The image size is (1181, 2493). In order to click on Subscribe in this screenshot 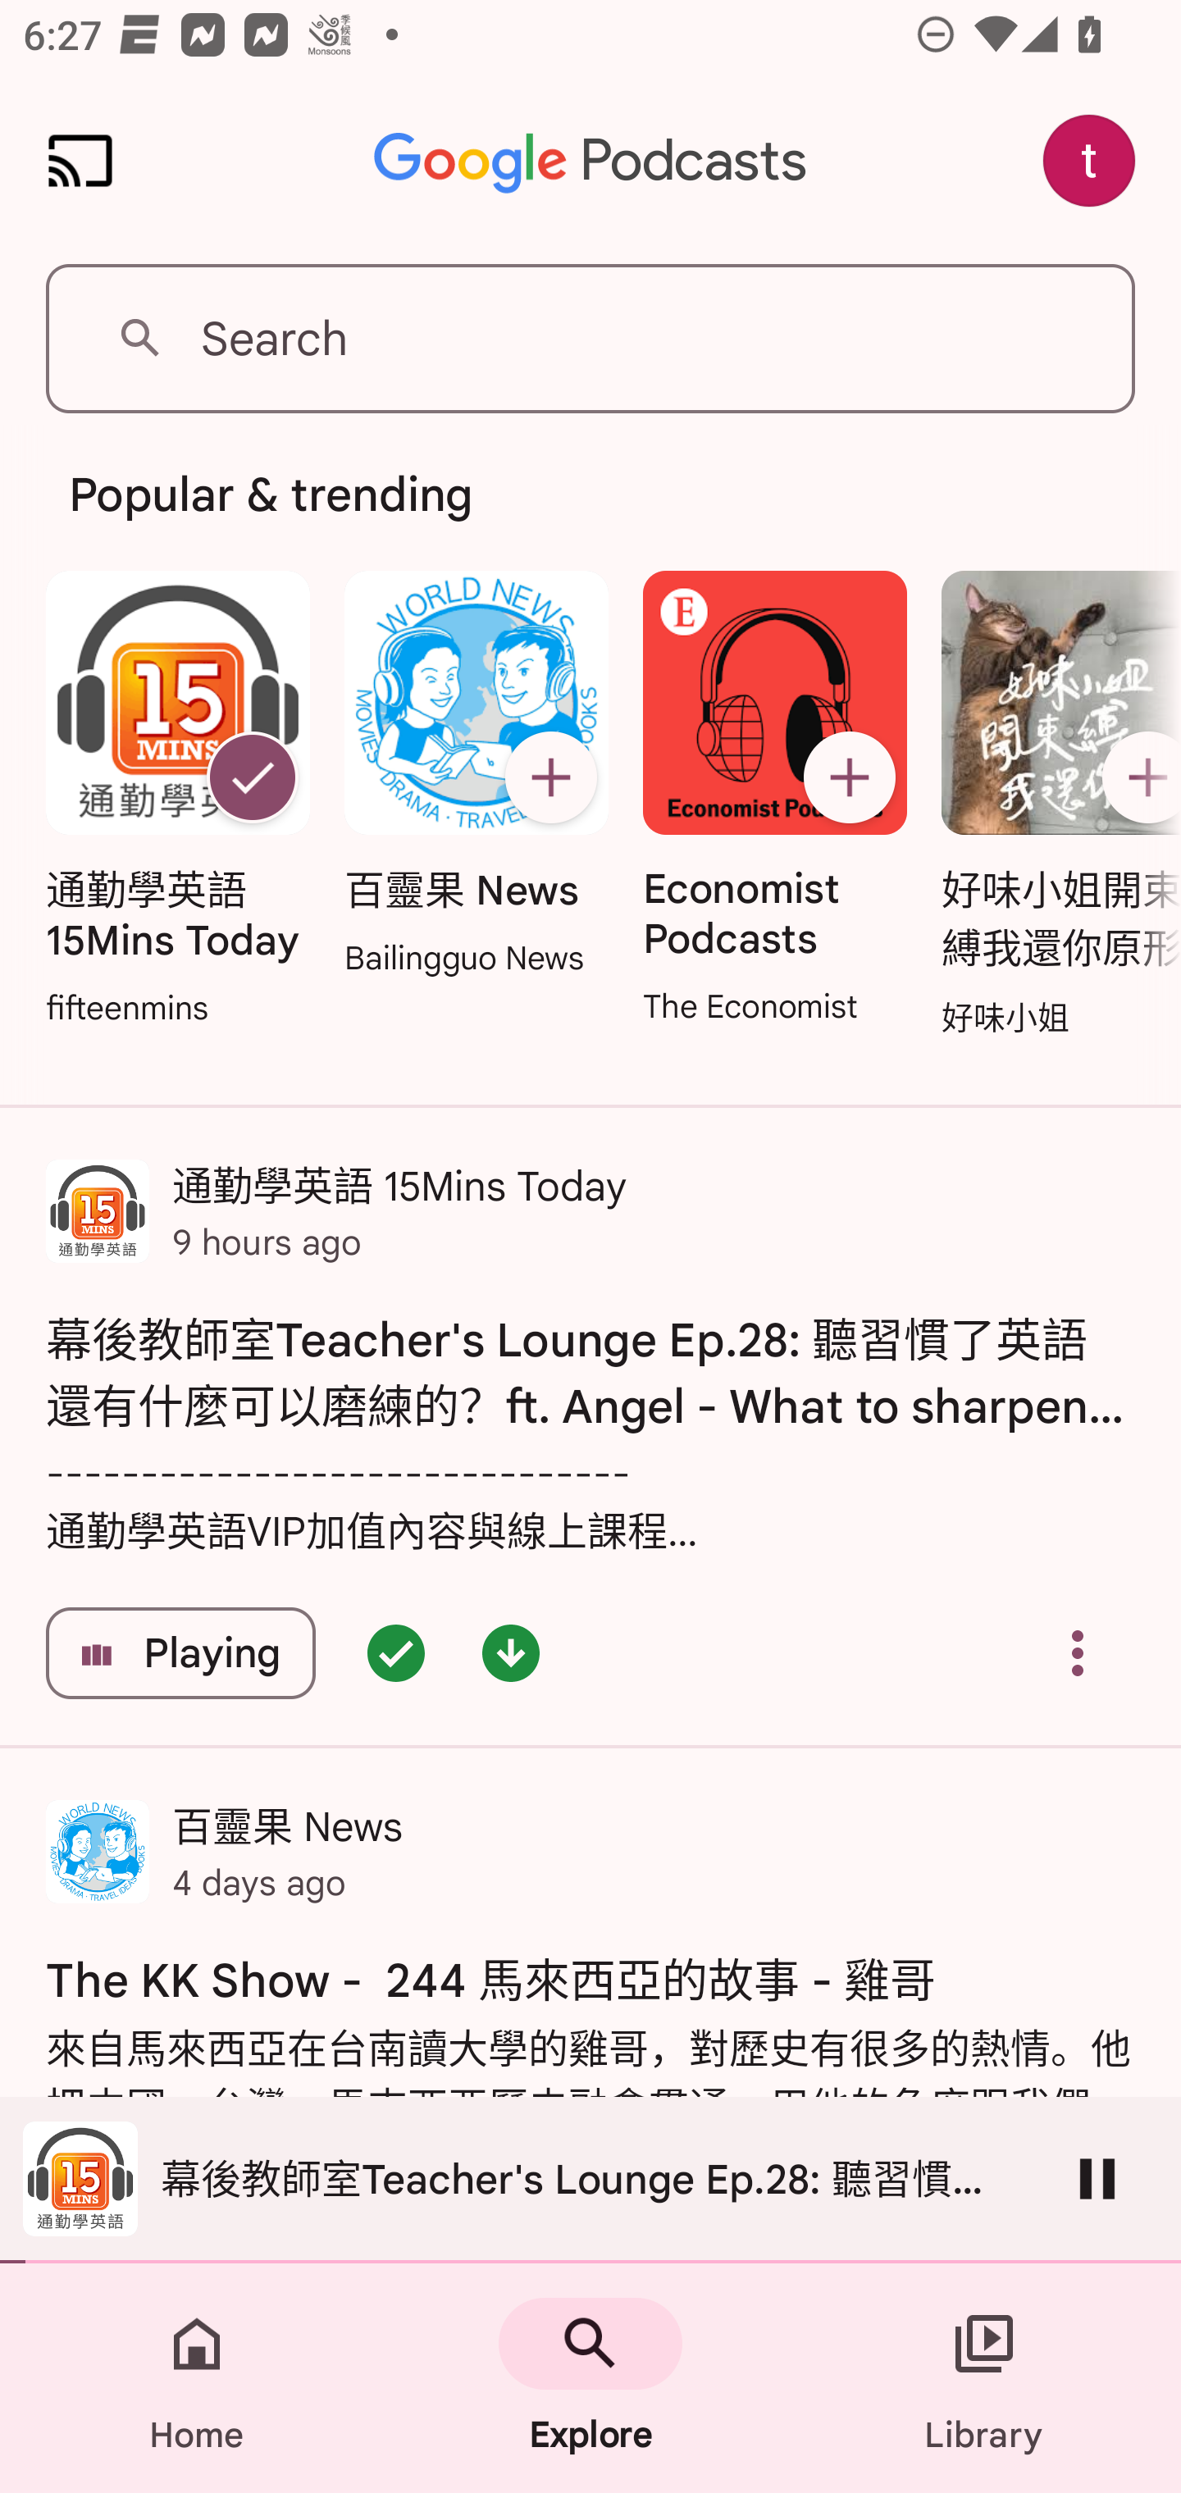, I will do `click(850, 777)`.